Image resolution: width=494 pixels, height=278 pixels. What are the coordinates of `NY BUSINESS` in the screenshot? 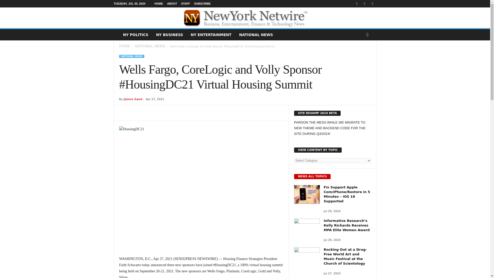 It's located at (169, 34).